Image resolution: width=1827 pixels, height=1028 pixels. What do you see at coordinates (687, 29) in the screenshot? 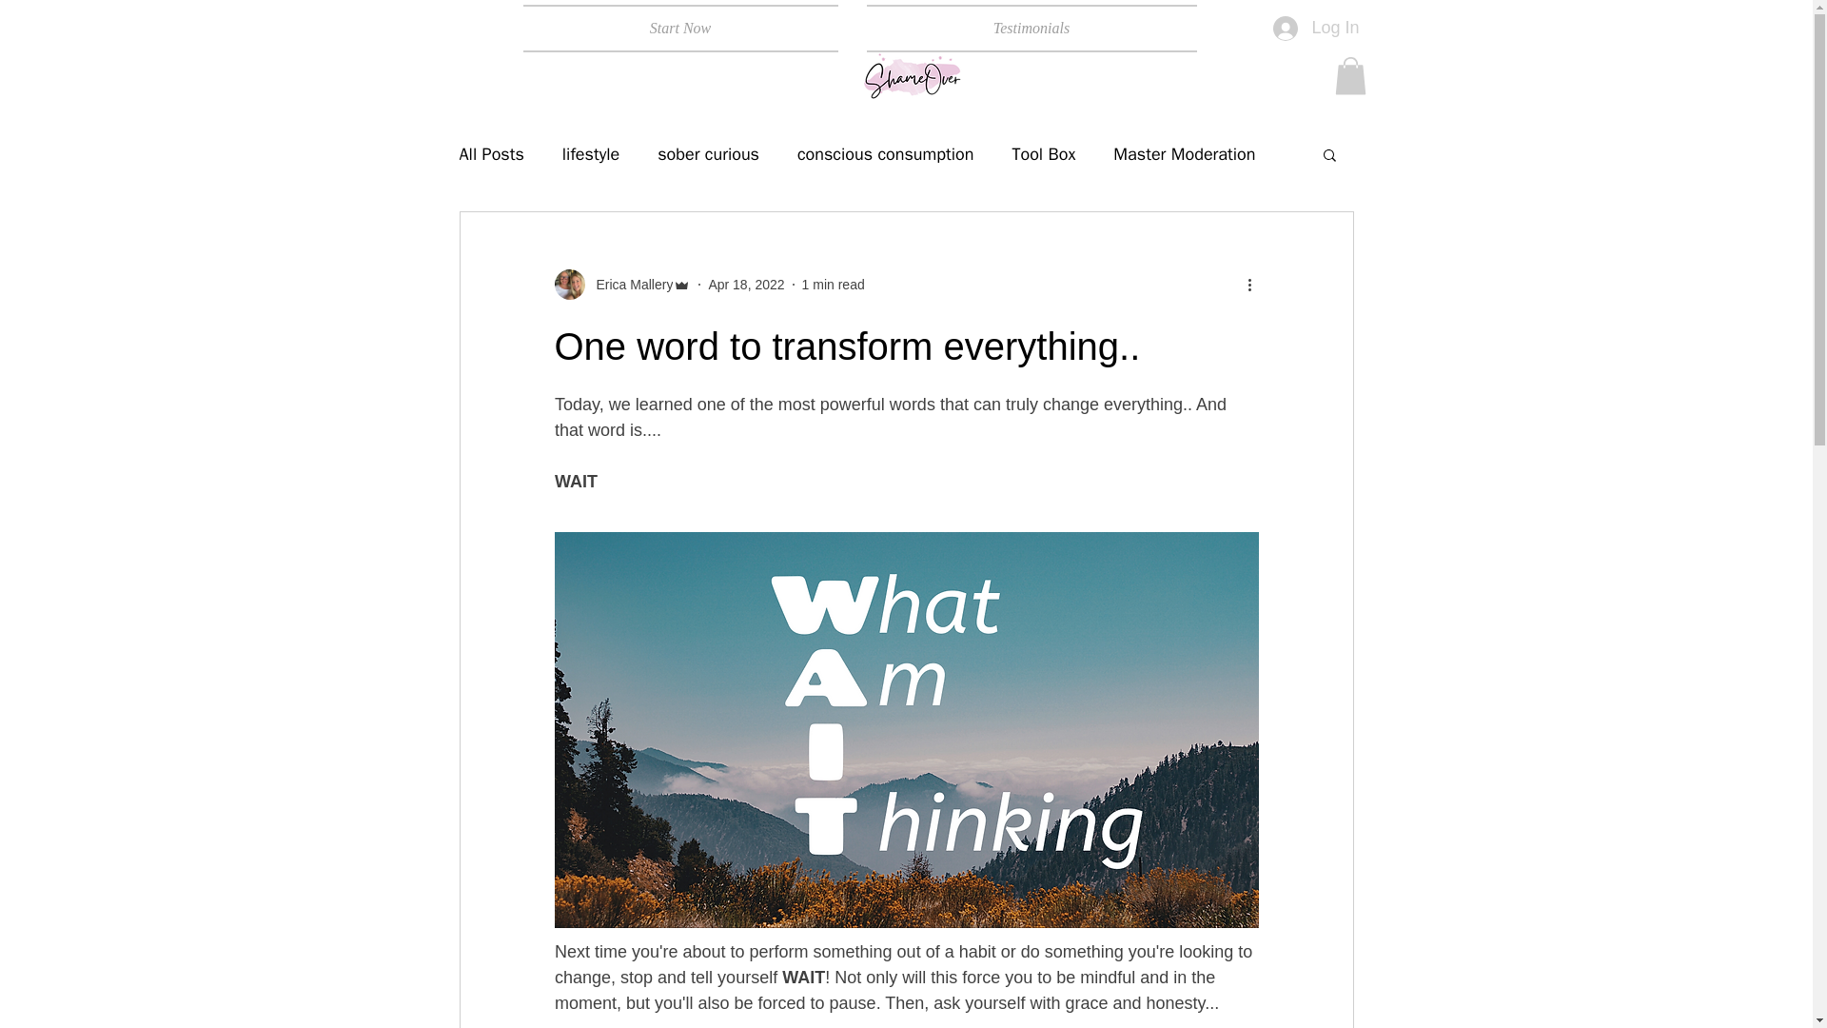
I see `Start Now` at bounding box center [687, 29].